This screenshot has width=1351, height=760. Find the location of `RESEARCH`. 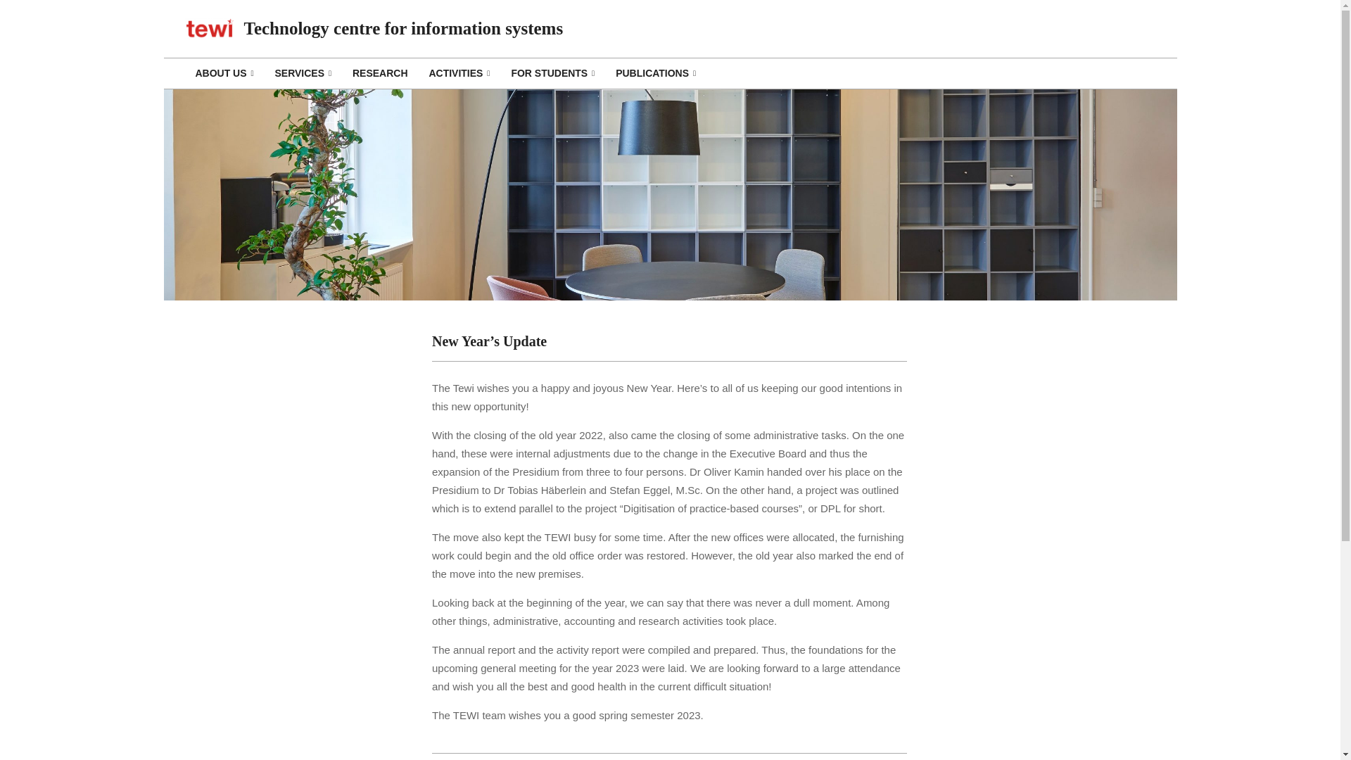

RESEARCH is located at coordinates (379, 73).